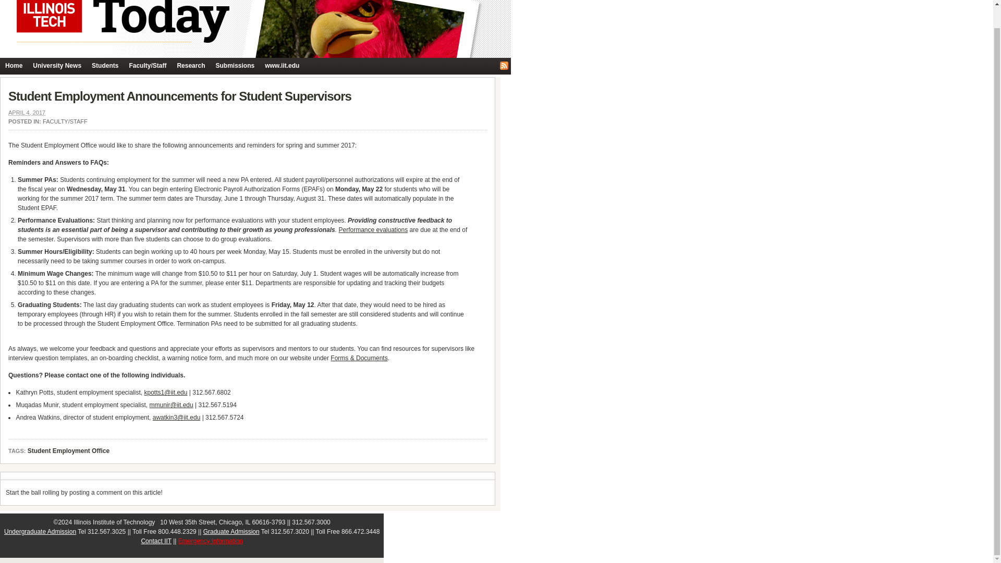 Image resolution: width=1001 pixels, height=563 pixels. I want to click on Home, so click(14, 66).